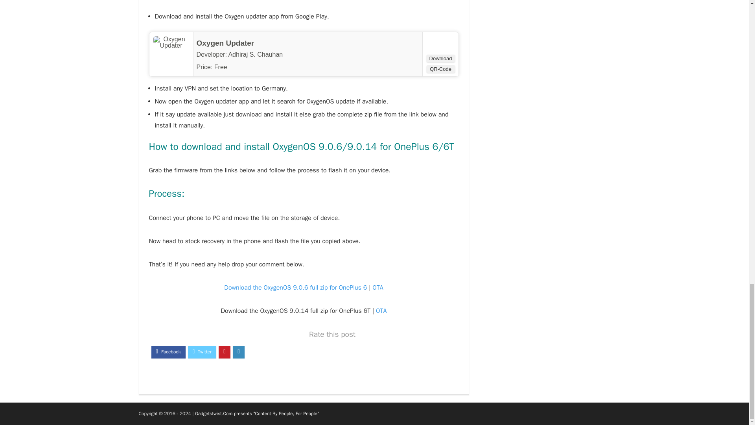  Describe the element at coordinates (381, 311) in the screenshot. I see `OTA` at that location.